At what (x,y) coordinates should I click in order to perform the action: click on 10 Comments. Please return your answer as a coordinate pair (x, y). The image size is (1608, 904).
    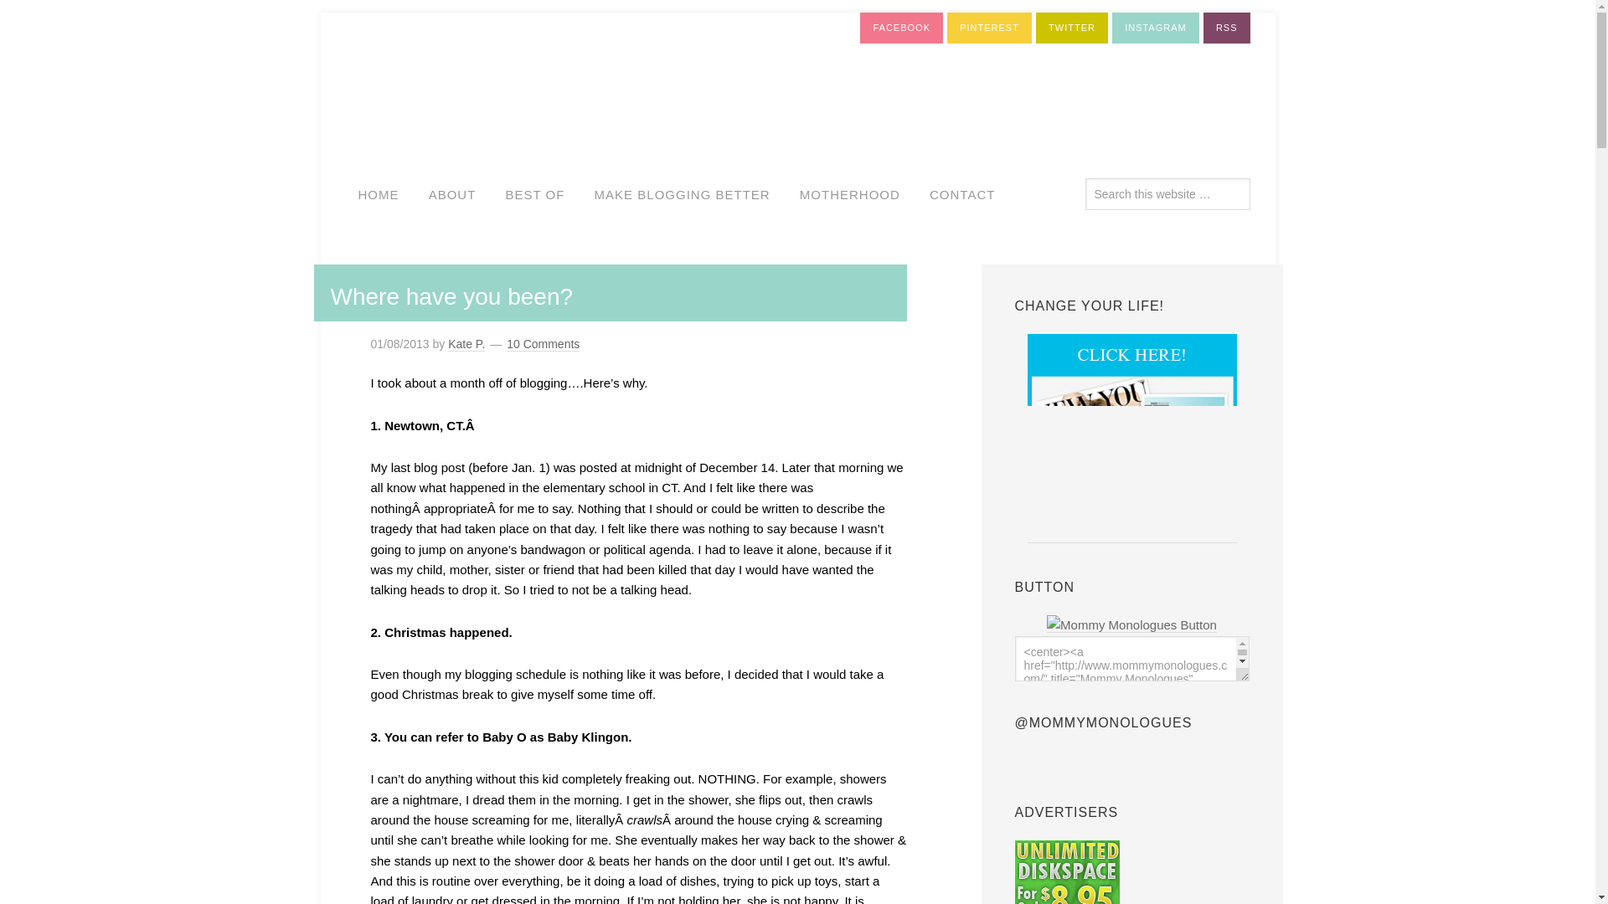
    Looking at the image, I should click on (543, 343).